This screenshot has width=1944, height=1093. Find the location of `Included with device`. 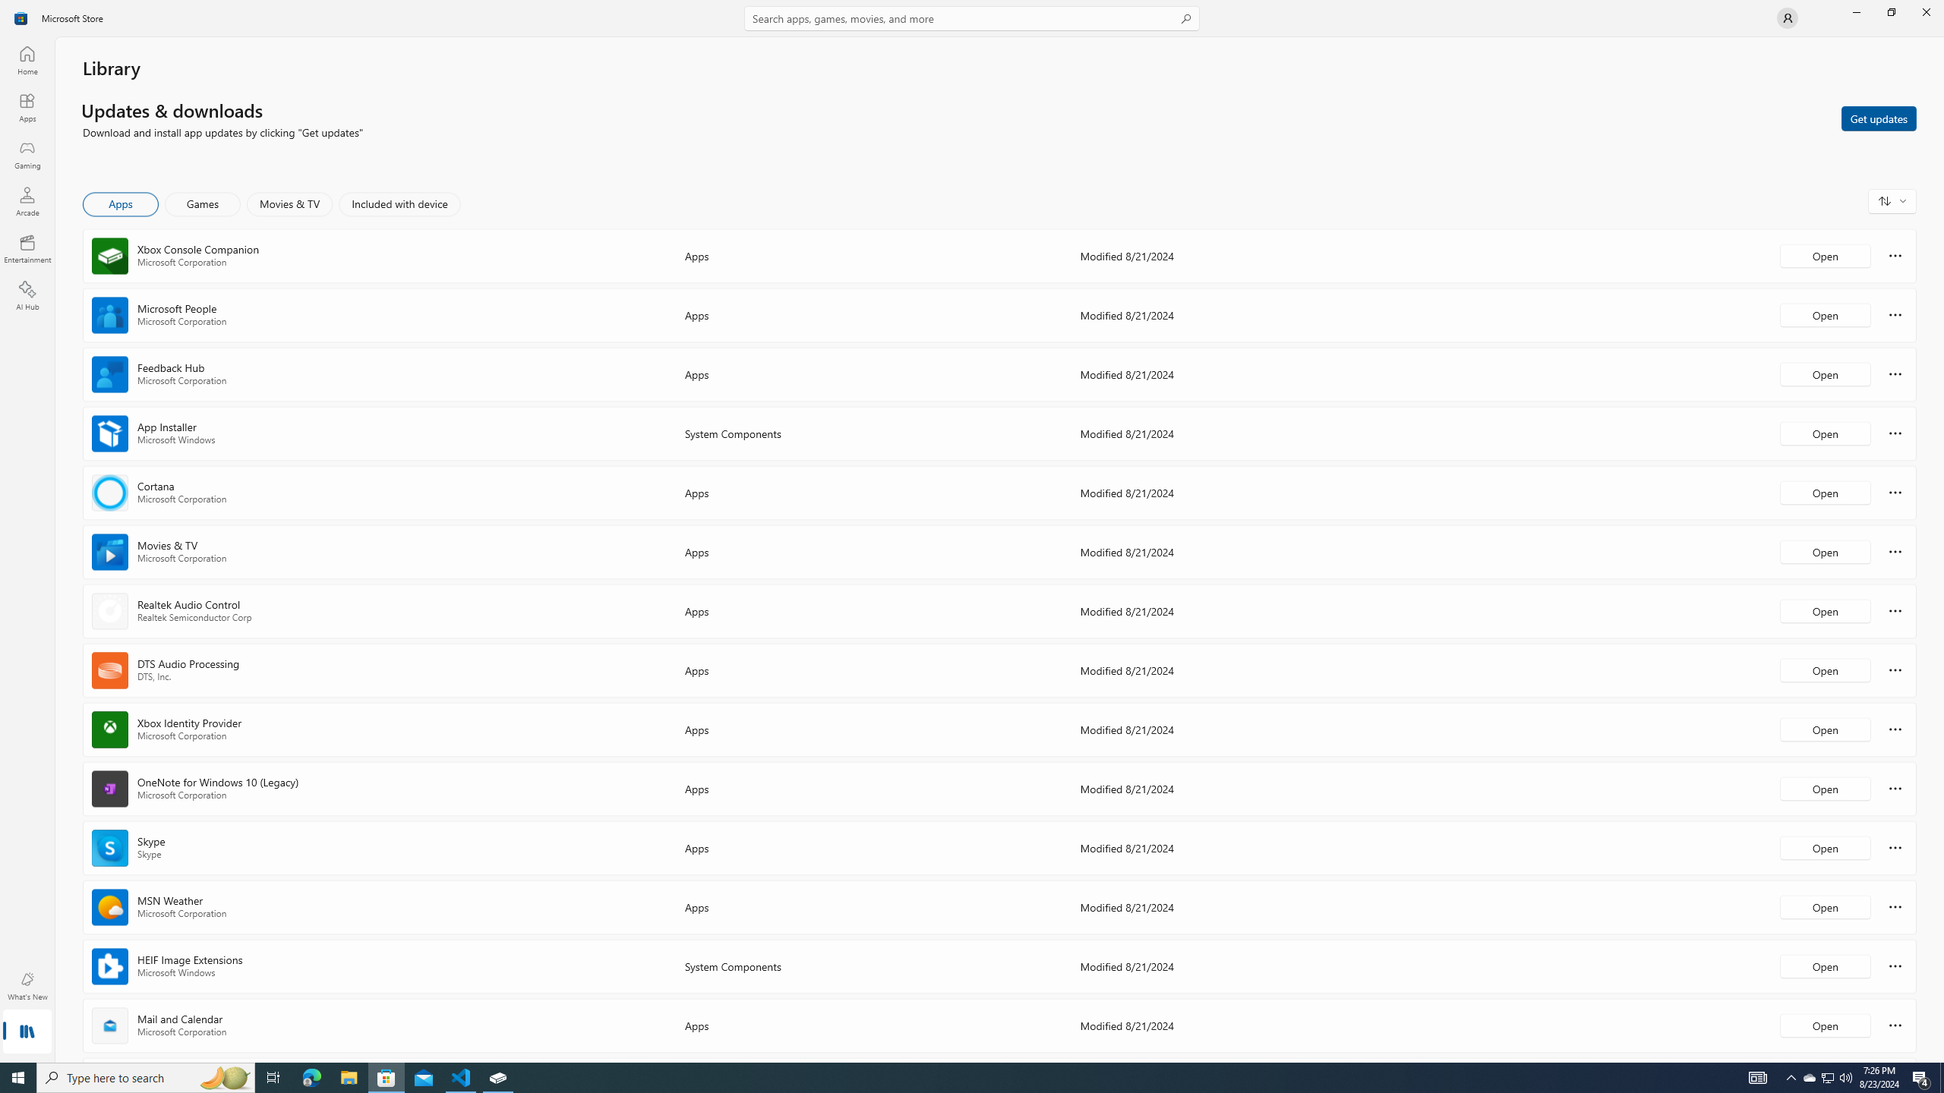

Included with device is located at coordinates (399, 204).